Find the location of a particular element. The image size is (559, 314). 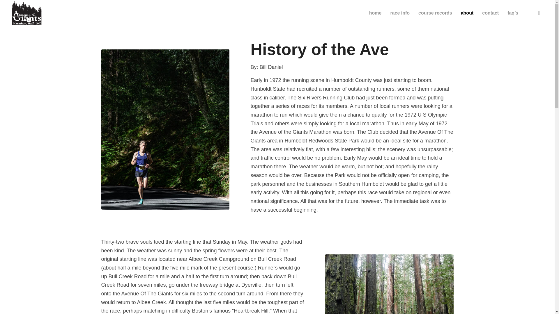

contact is located at coordinates (490, 13).